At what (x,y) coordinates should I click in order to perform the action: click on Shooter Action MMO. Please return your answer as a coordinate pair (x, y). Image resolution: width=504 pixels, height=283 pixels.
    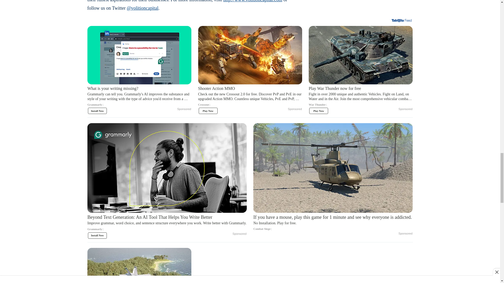
    Looking at the image, I should click on (250, 98).